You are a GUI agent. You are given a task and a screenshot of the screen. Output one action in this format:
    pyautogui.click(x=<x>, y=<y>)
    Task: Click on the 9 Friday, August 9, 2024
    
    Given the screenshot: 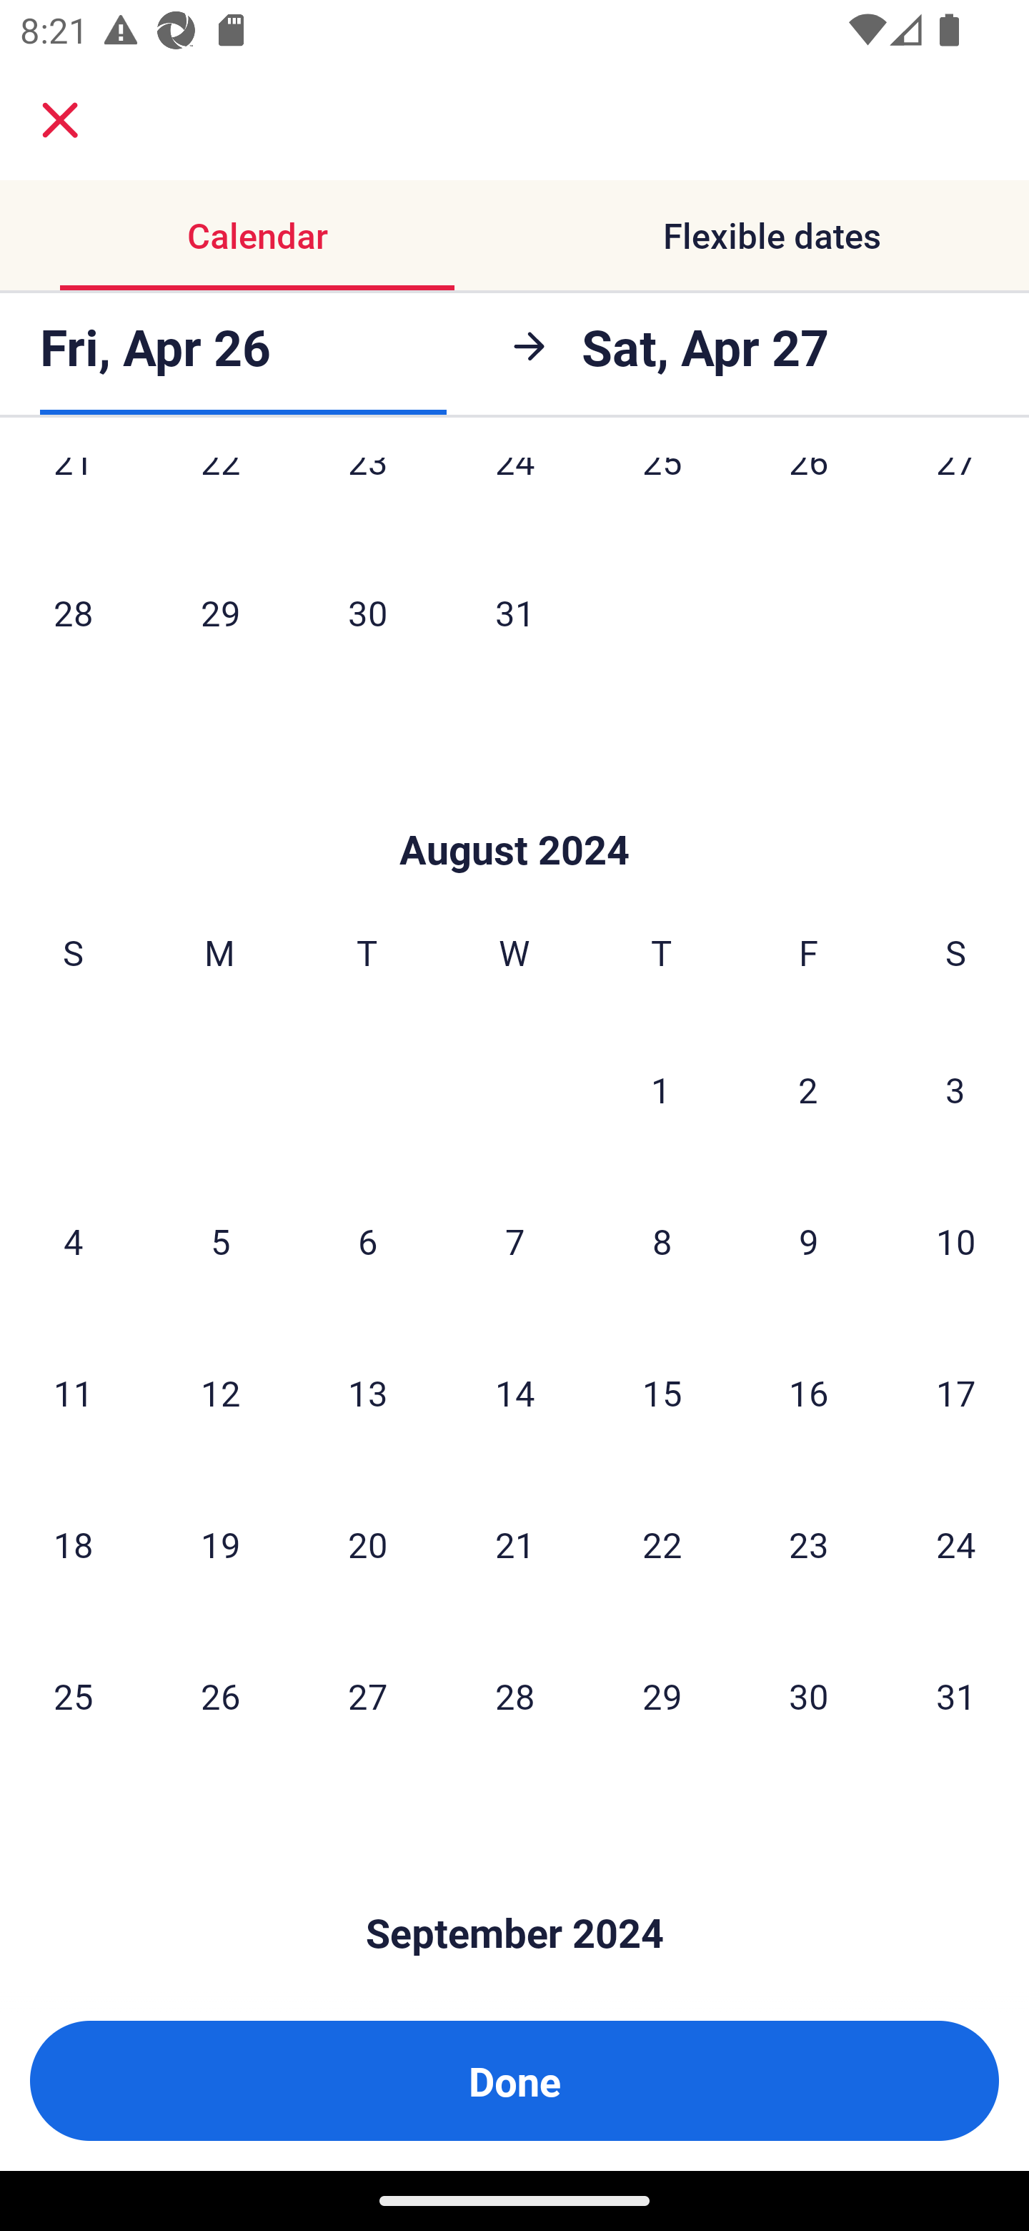 What is the action you would take?
    pyautogui.click(x=809, y=1240)
    